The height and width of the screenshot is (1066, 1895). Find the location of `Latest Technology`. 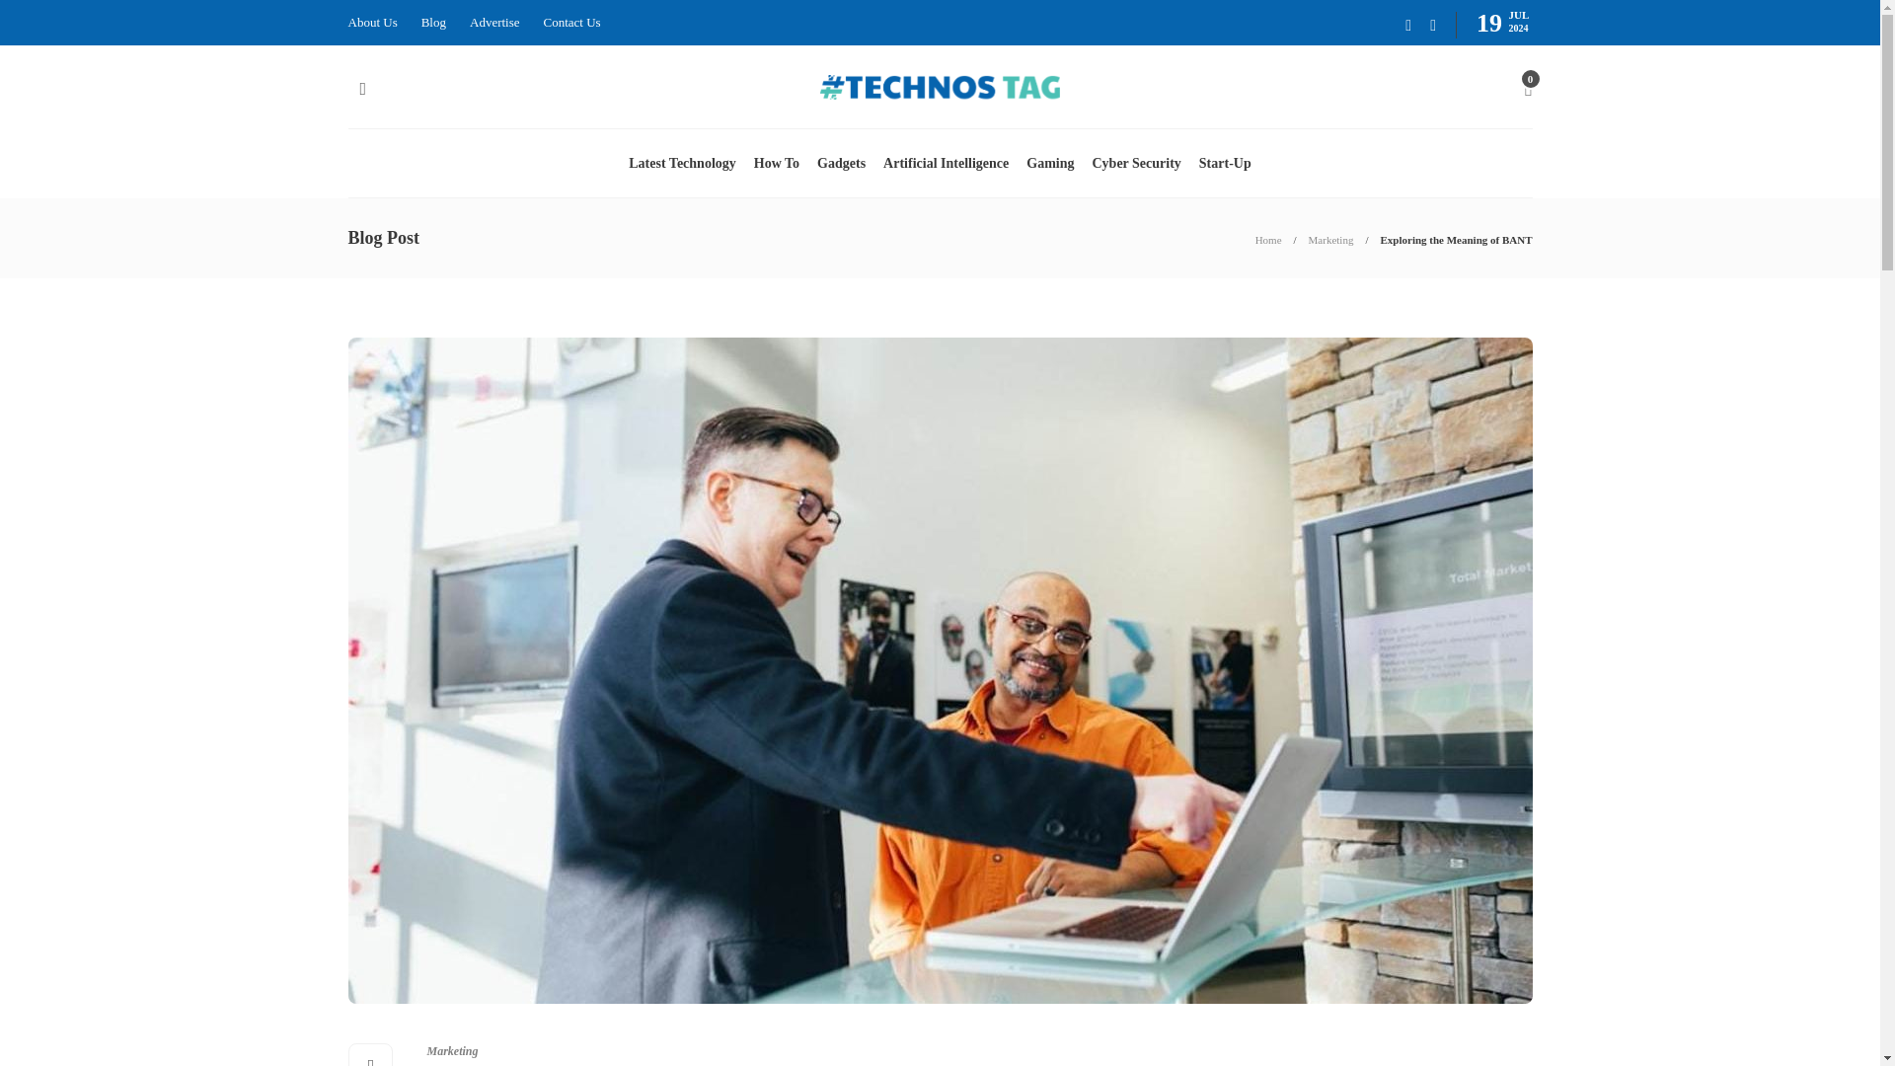

Latest Technology is located at coordinates (683, 163).